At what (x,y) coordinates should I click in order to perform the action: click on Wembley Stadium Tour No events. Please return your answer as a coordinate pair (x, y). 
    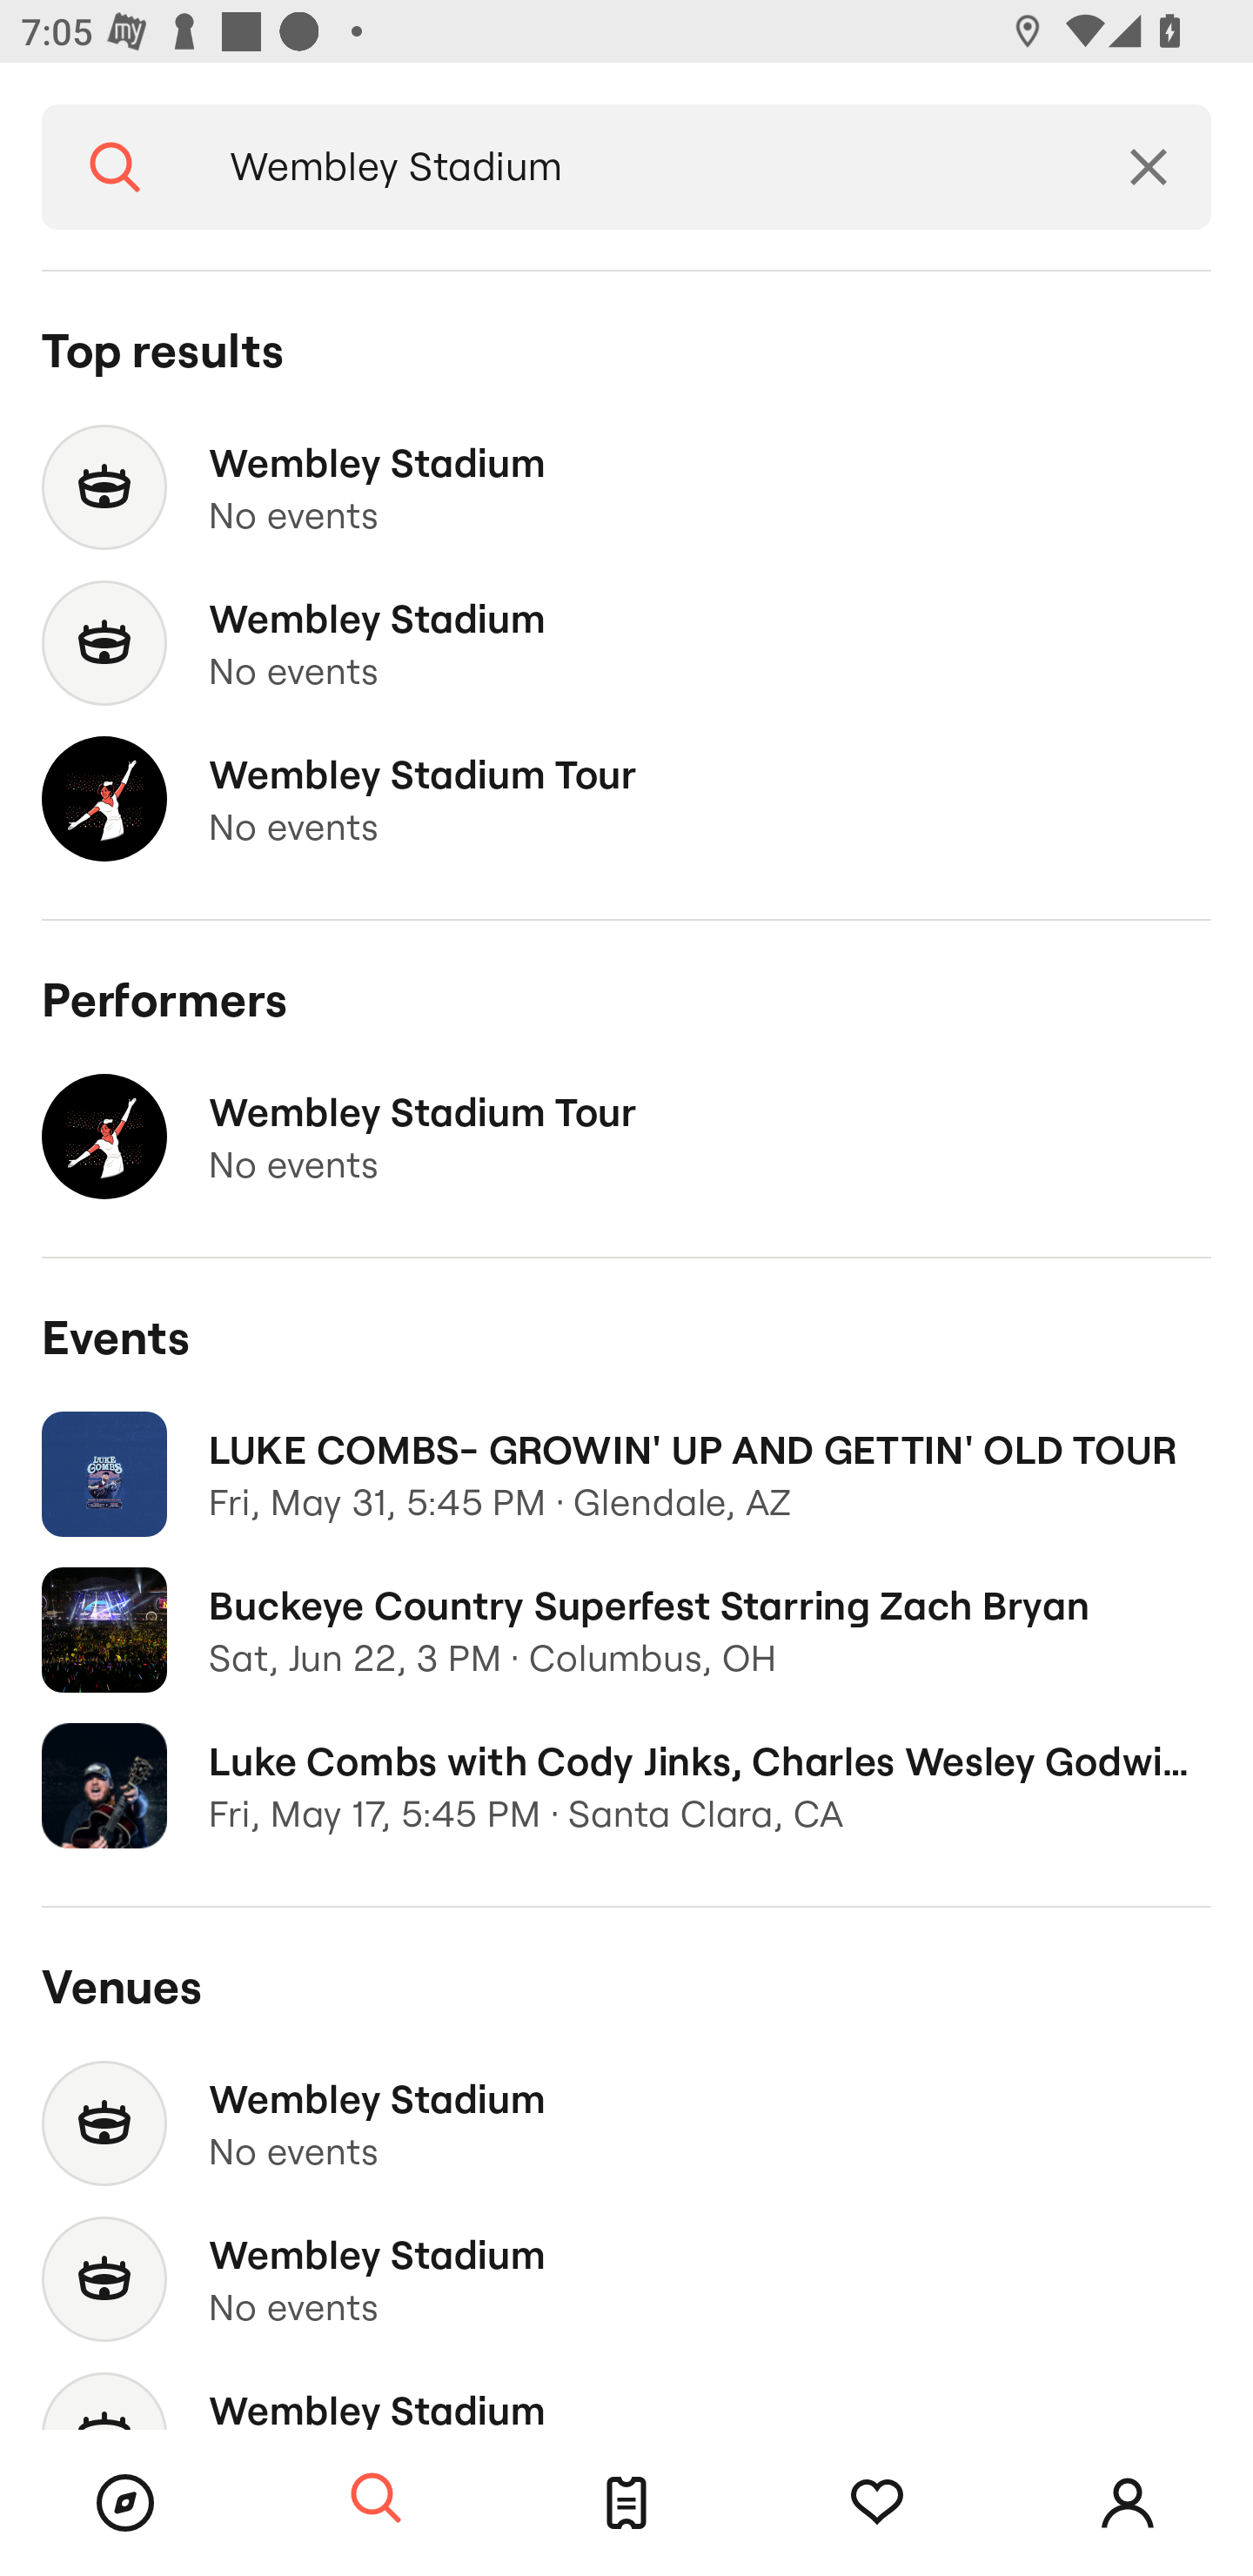
    Looking at the image, I should click on (626, 1137).